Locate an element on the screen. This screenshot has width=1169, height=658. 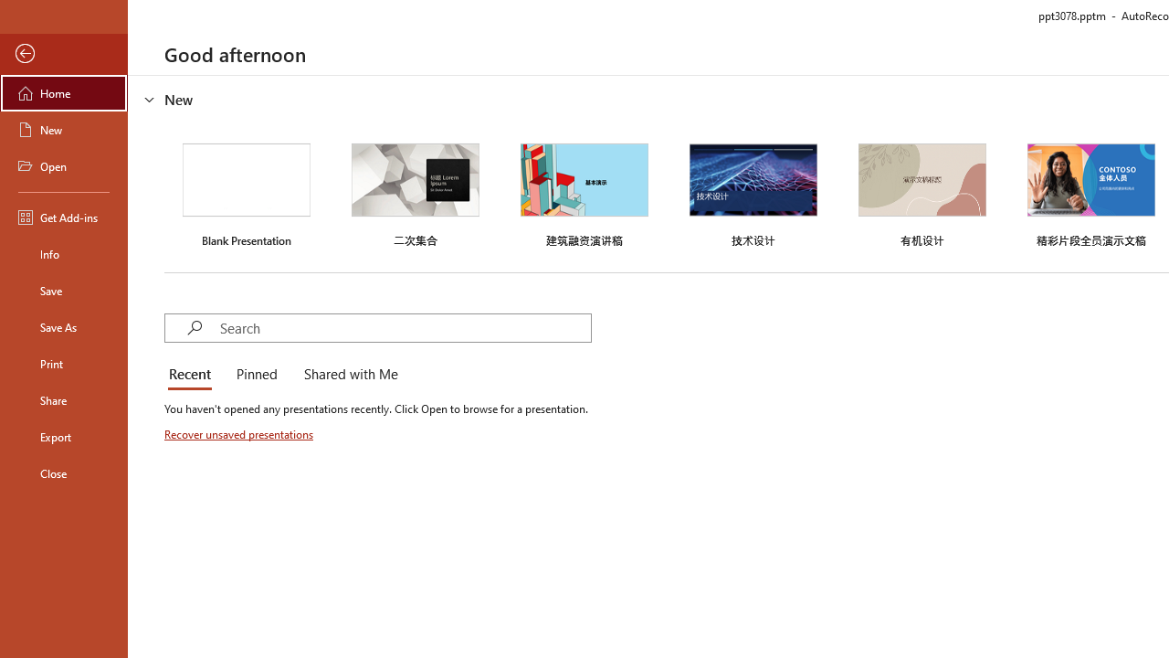
Recover unsaved presentations is located at coordinates (240, 434).